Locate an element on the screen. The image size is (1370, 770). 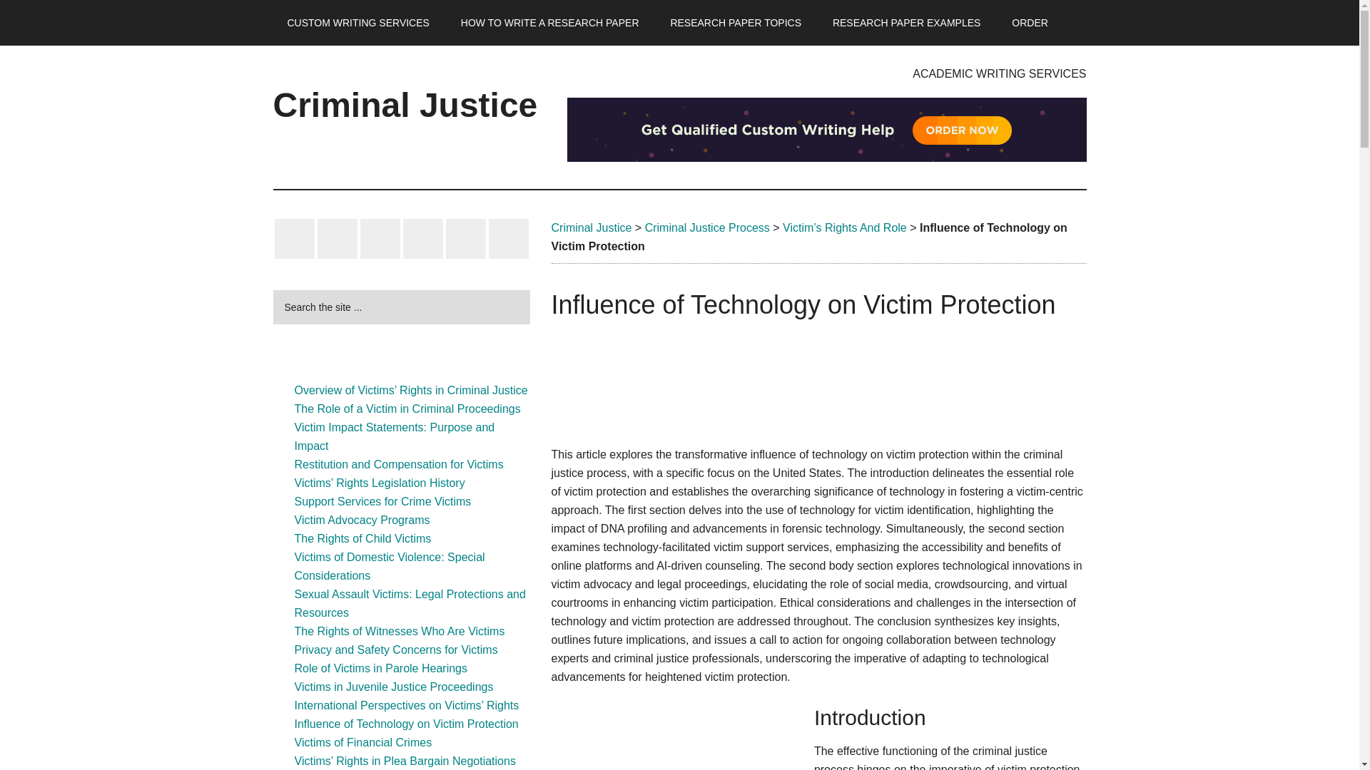
Criminal Justice is located at coordinates (405, 104).